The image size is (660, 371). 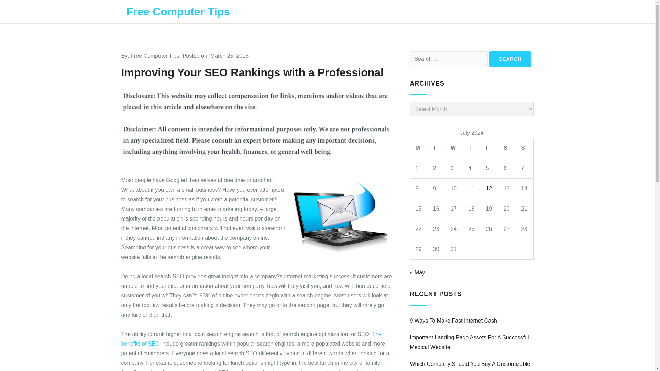 What do you see at coordinates (510, 59) in the screenshot?
I see `Search` at bounding box center [510, 59].